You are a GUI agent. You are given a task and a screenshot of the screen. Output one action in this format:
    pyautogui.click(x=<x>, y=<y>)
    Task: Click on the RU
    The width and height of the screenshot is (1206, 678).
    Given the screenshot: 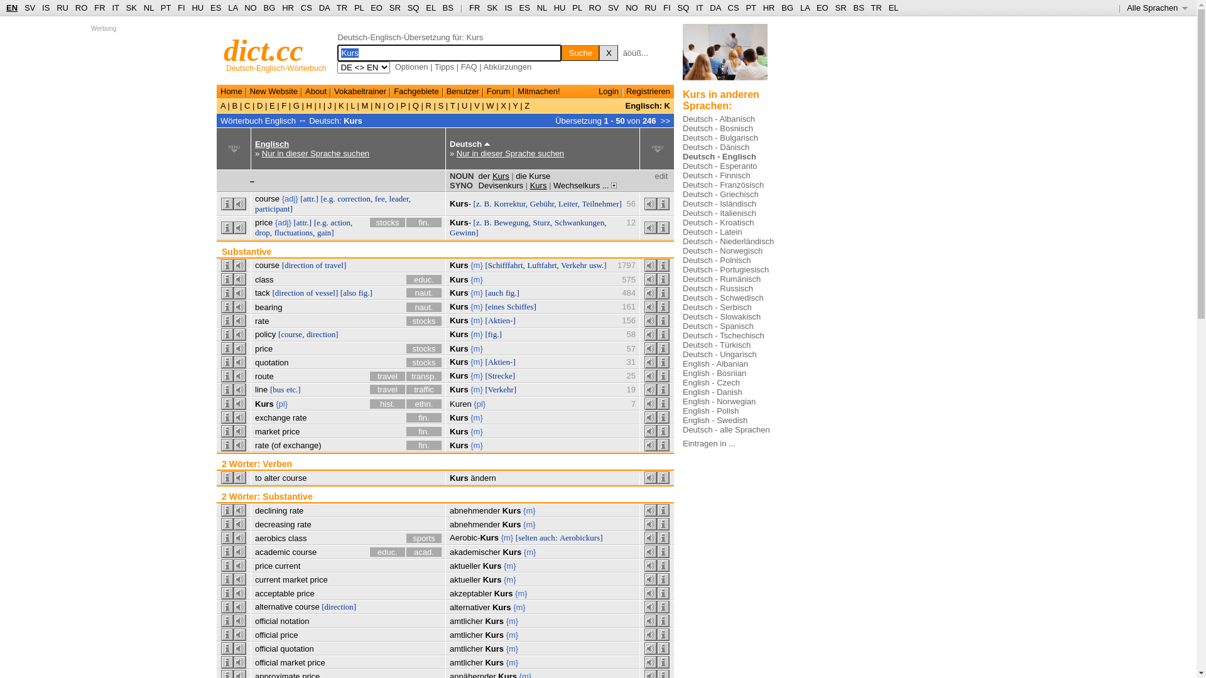 What is the action you would take?
    pyautogui.click(x=651, y=8)
    